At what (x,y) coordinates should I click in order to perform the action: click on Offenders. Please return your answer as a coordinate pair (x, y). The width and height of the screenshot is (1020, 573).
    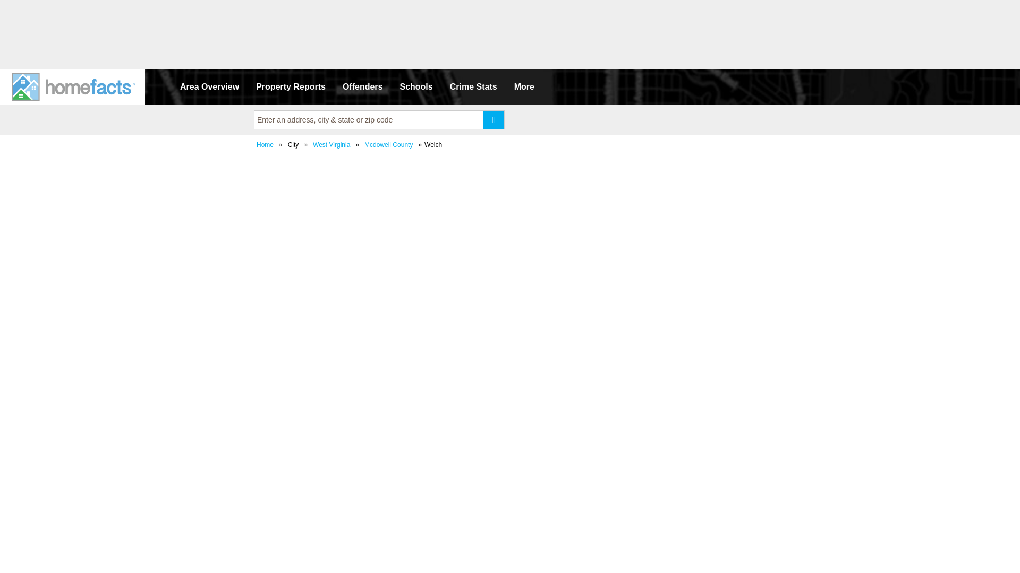
    Looking at the image, I should click on (363, 86).